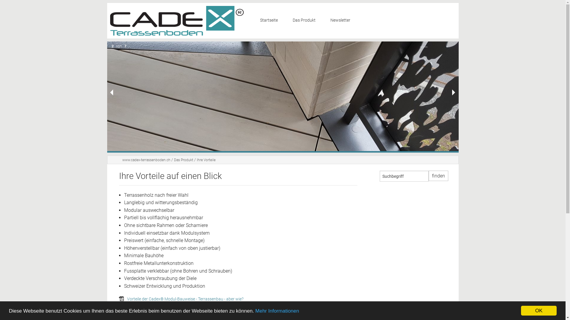 This screenshot has height=320, width=570. I want to click on Newsletter, so click(340, 21).